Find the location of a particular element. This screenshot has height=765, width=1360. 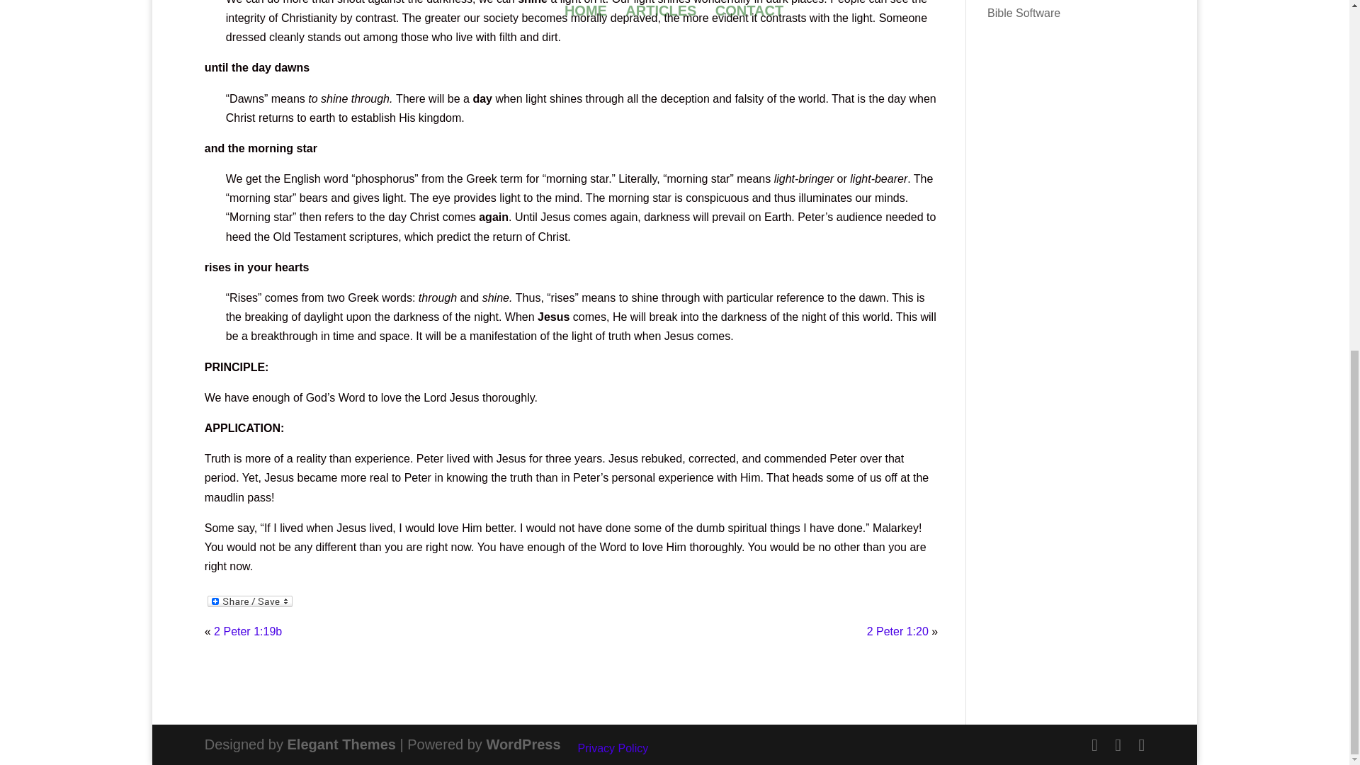

Privacy Policy is located at coordinates (613, 748).